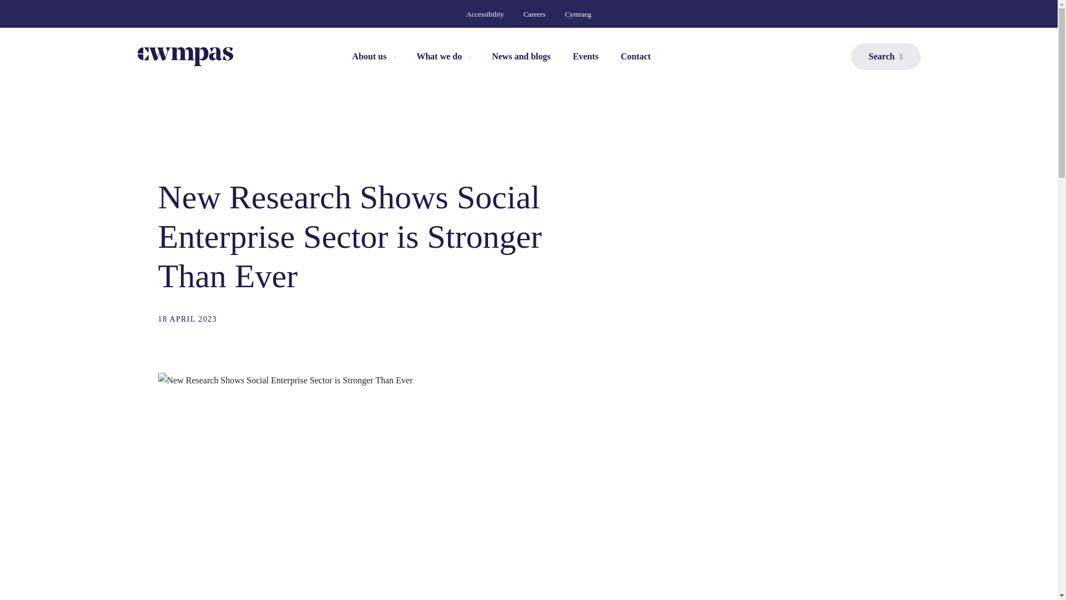 The width and height of the screenshot is (1066, 600). Describe the element at coordinates (443, 56) in the screenshot. I see `What we do` at that location.